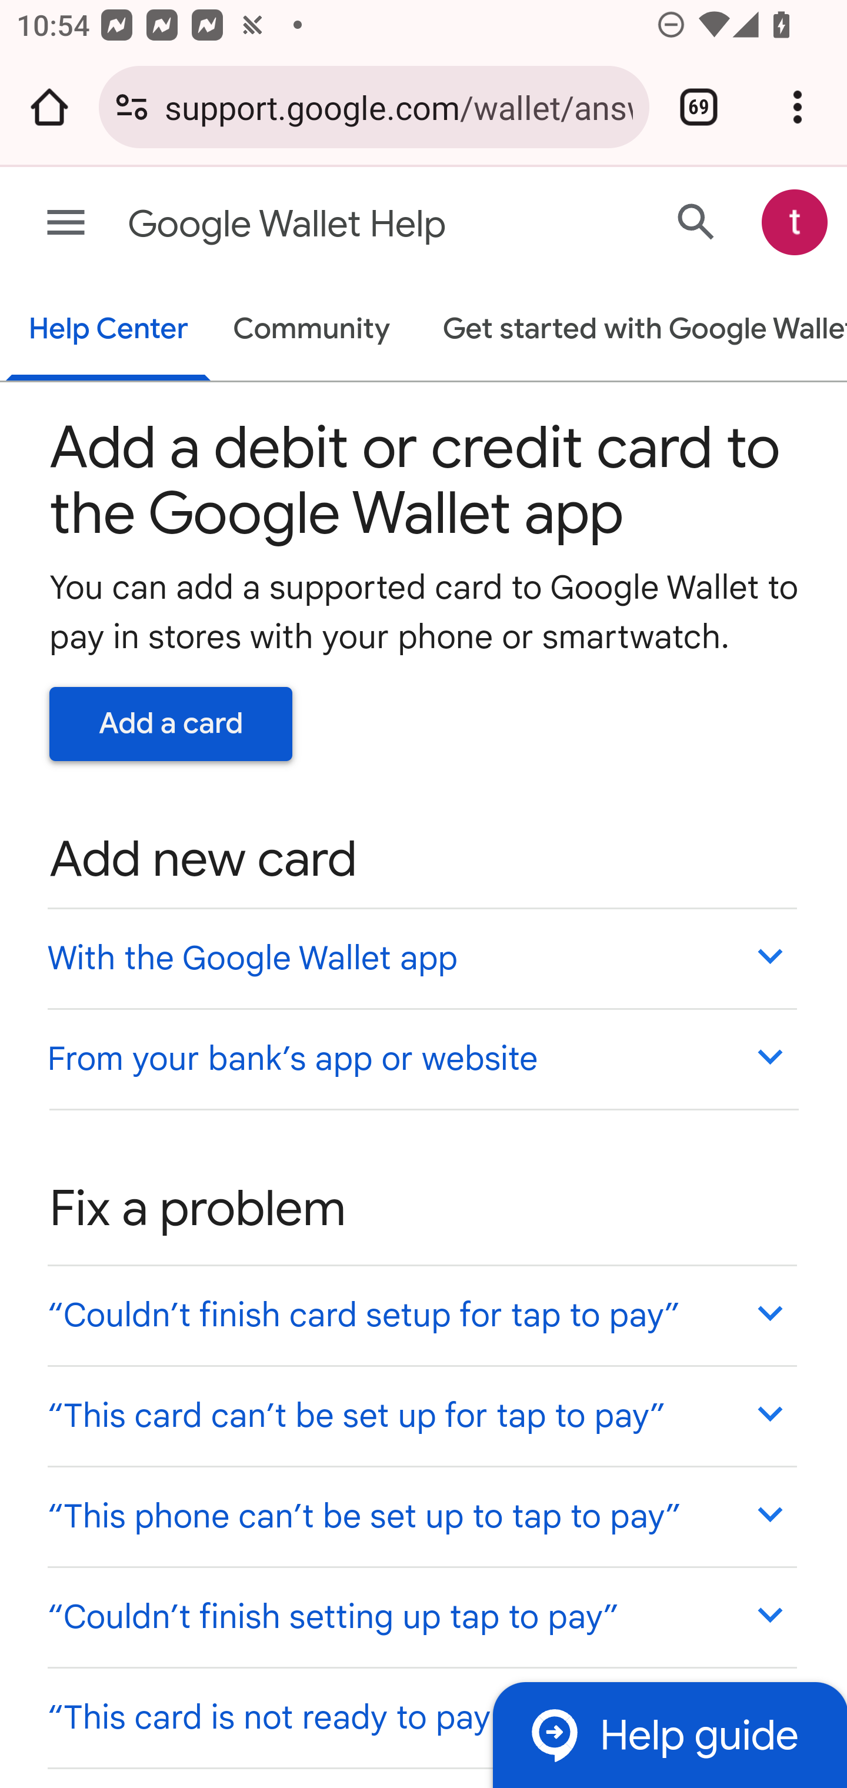 This screenshot has height=1788, width=847. Describe the element at coordinates (108, 331) in the screenshot. I see `Help Center` at that location.